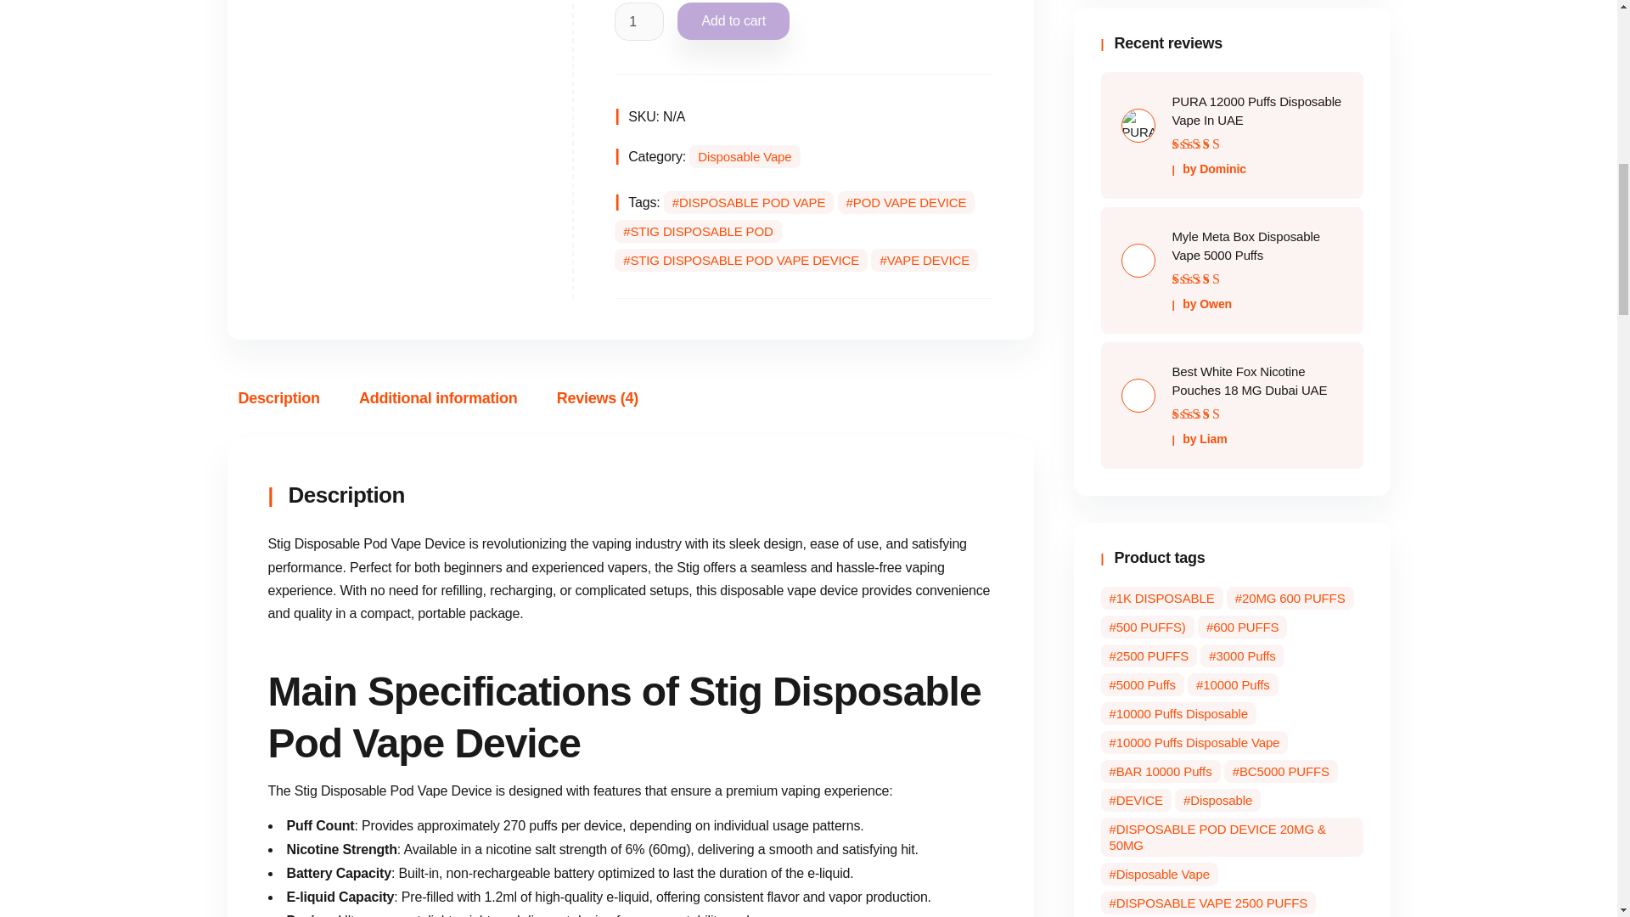  I want to click on DISPOSABLE POD VAPE, so click(748, 202).